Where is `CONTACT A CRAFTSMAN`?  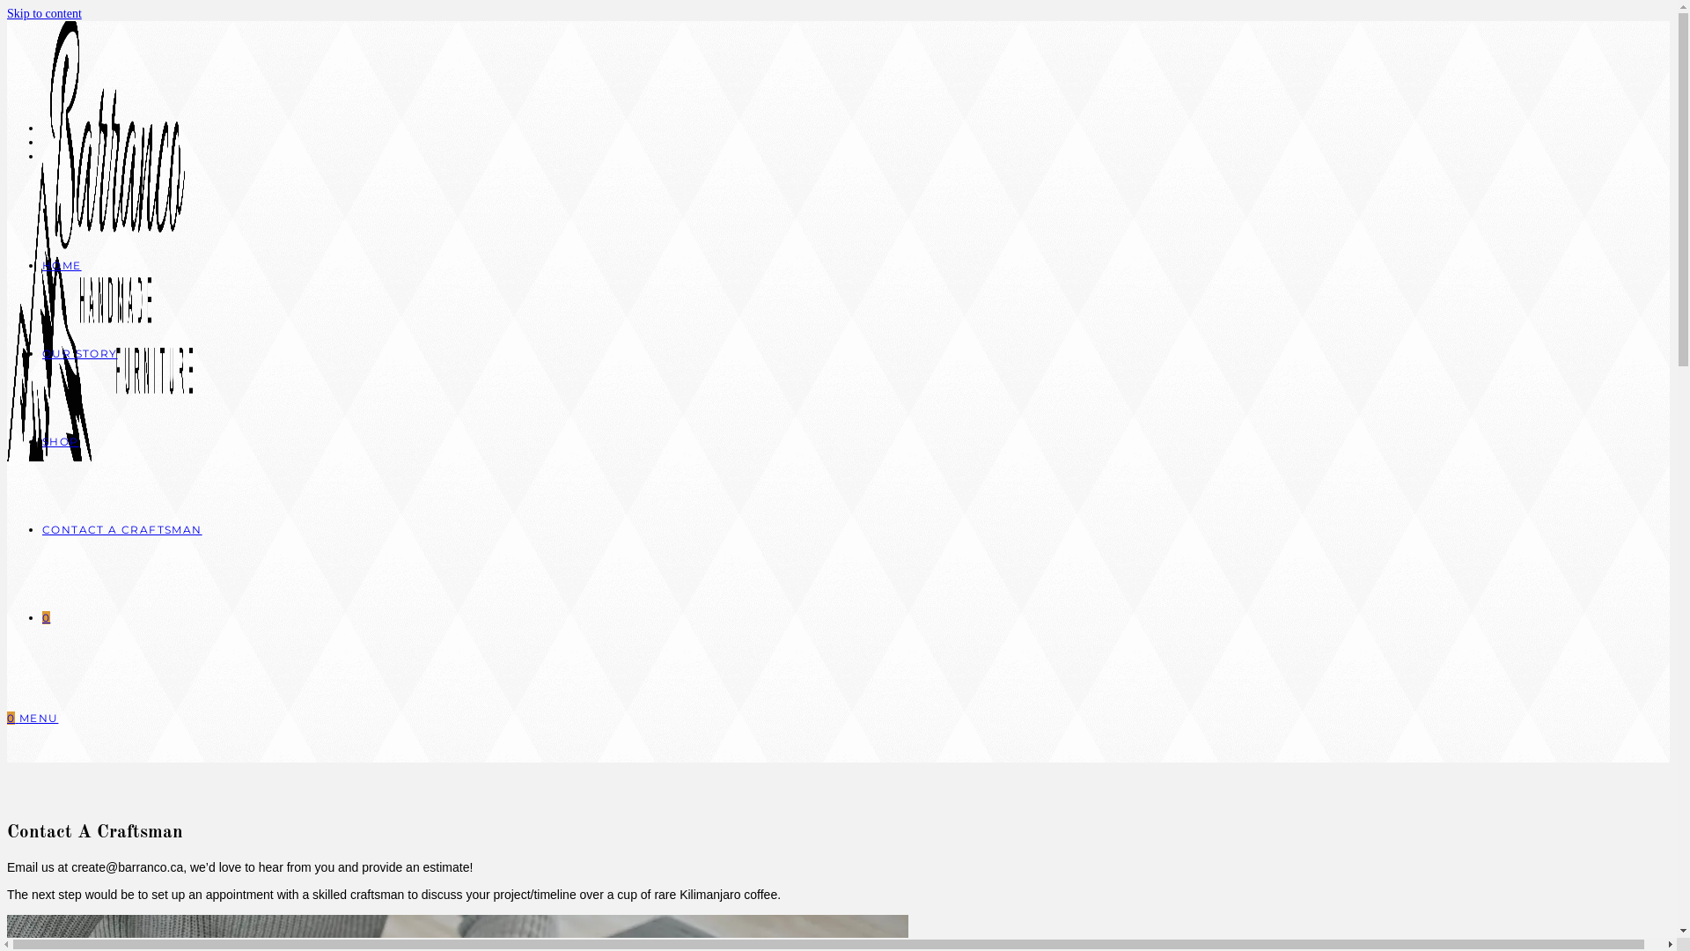 CONTACT A CRAFTSMAN is located at coordinates (122, 530).